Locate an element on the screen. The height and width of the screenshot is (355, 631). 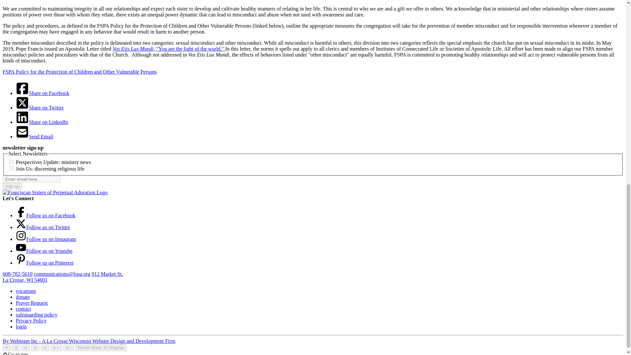
Change the color of the page to white on red is located at coordinates (35, 347).